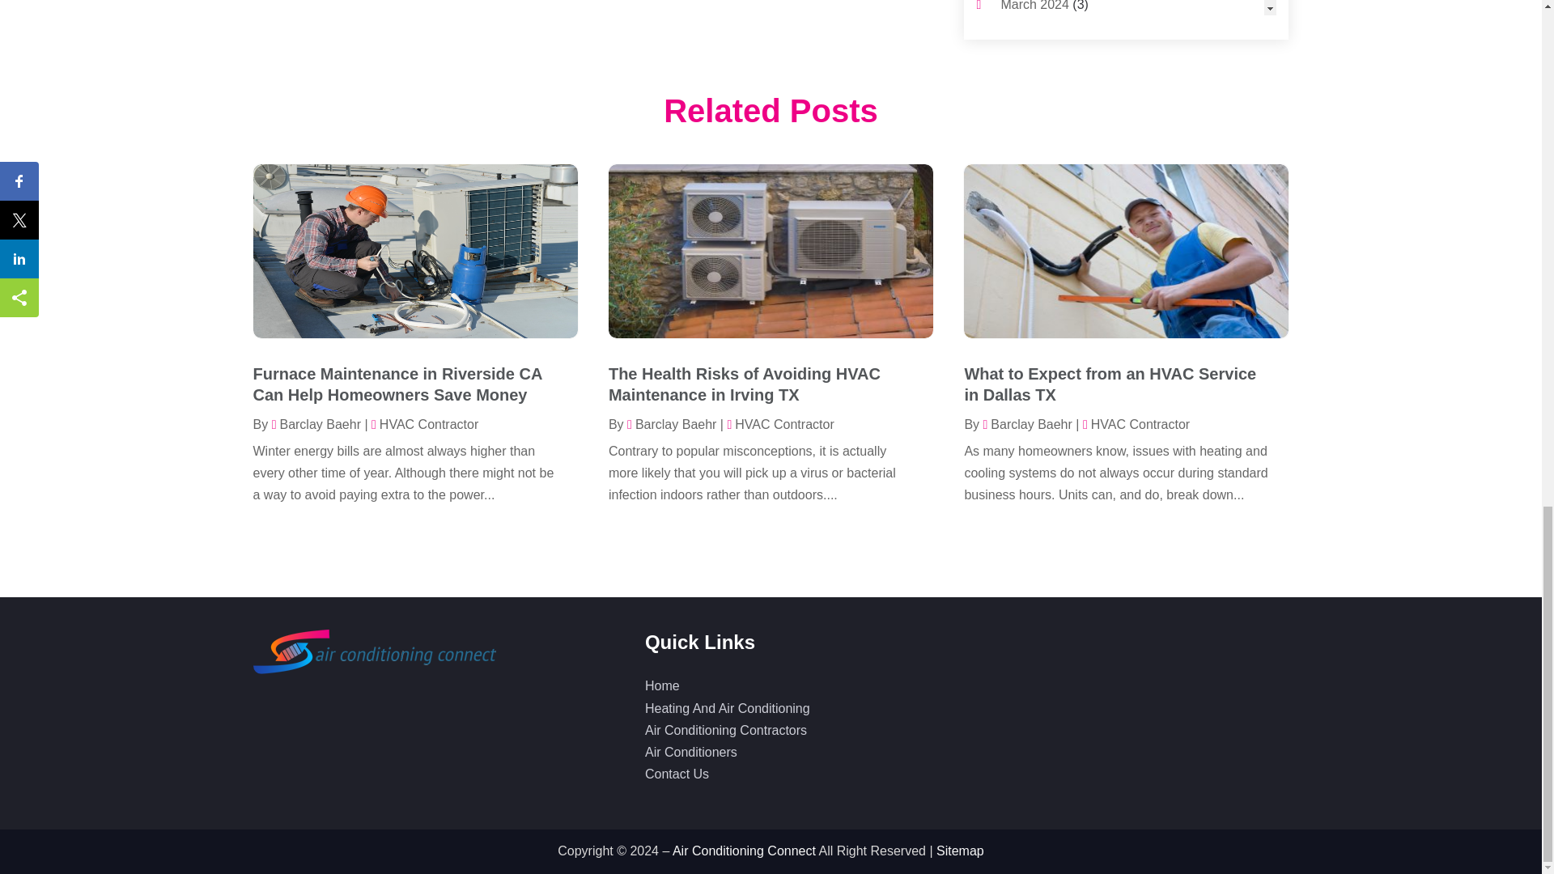 The image size is (1554, 874). I want to click on Air Conditioning Connect - Footer Logo, so click(374, 651).